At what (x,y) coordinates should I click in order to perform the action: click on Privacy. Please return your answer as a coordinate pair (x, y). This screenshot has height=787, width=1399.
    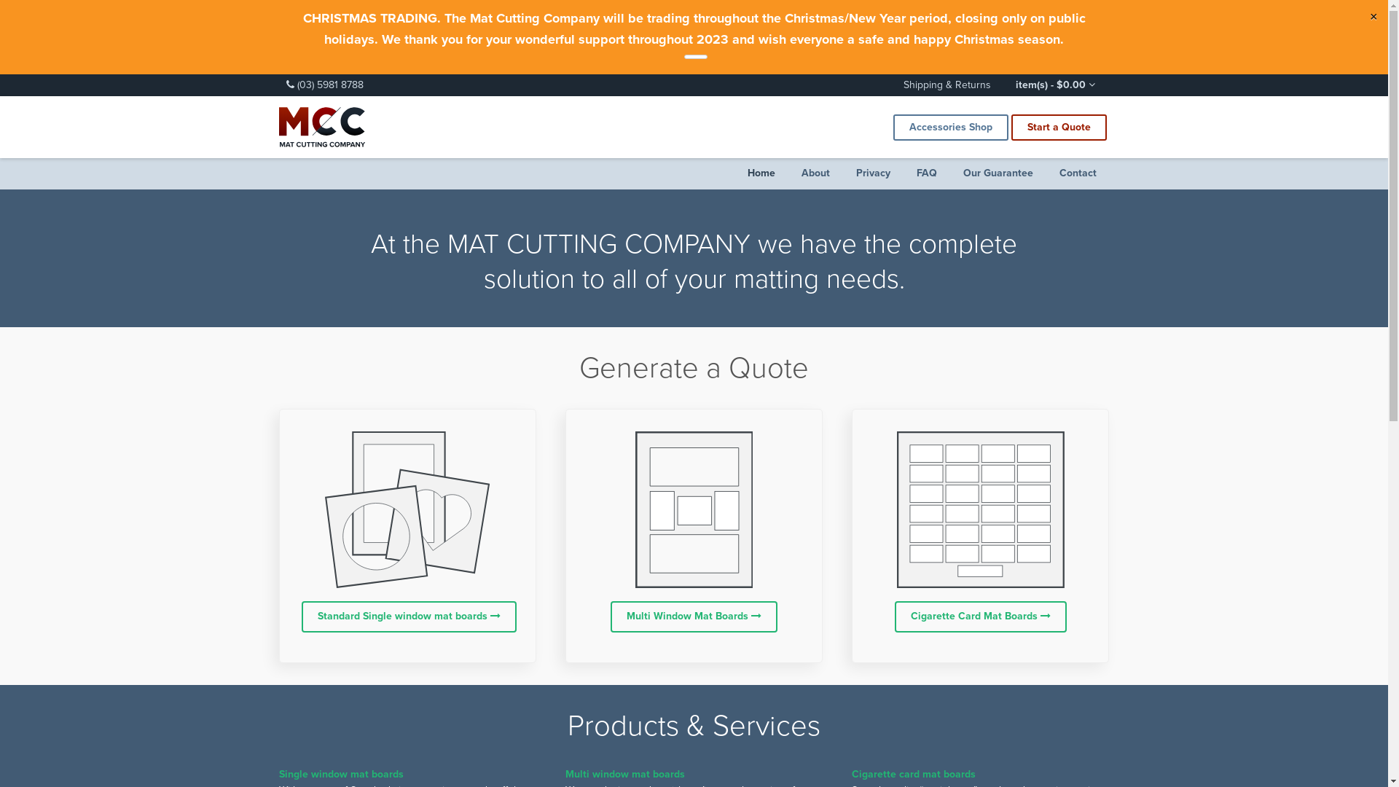
    Looking at the image, I should click on (873, 173).